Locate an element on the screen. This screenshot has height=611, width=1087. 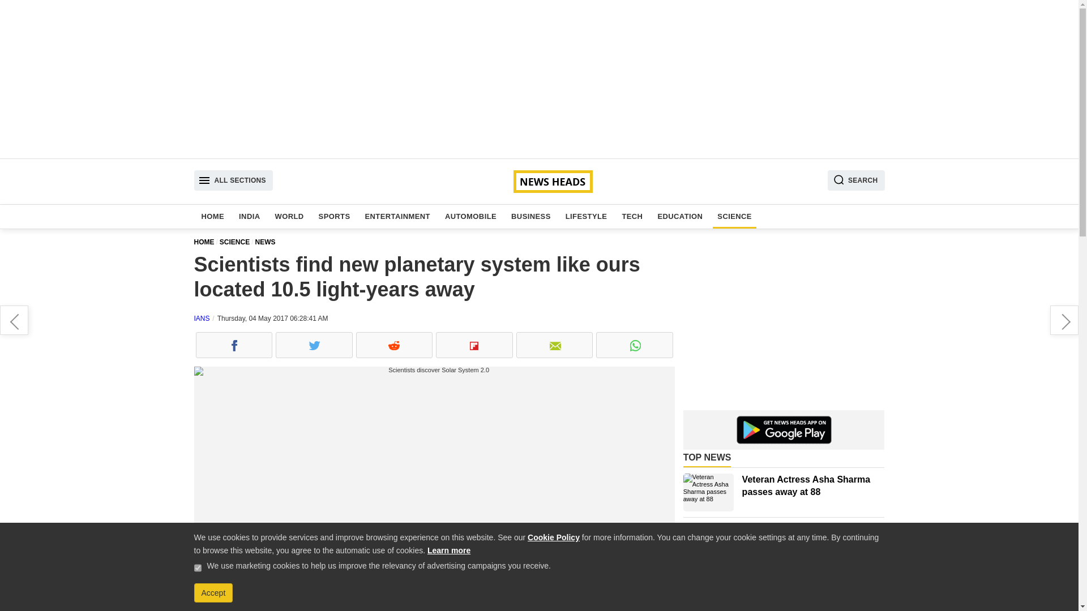
SPORTS is located at coordinates (334, 216).